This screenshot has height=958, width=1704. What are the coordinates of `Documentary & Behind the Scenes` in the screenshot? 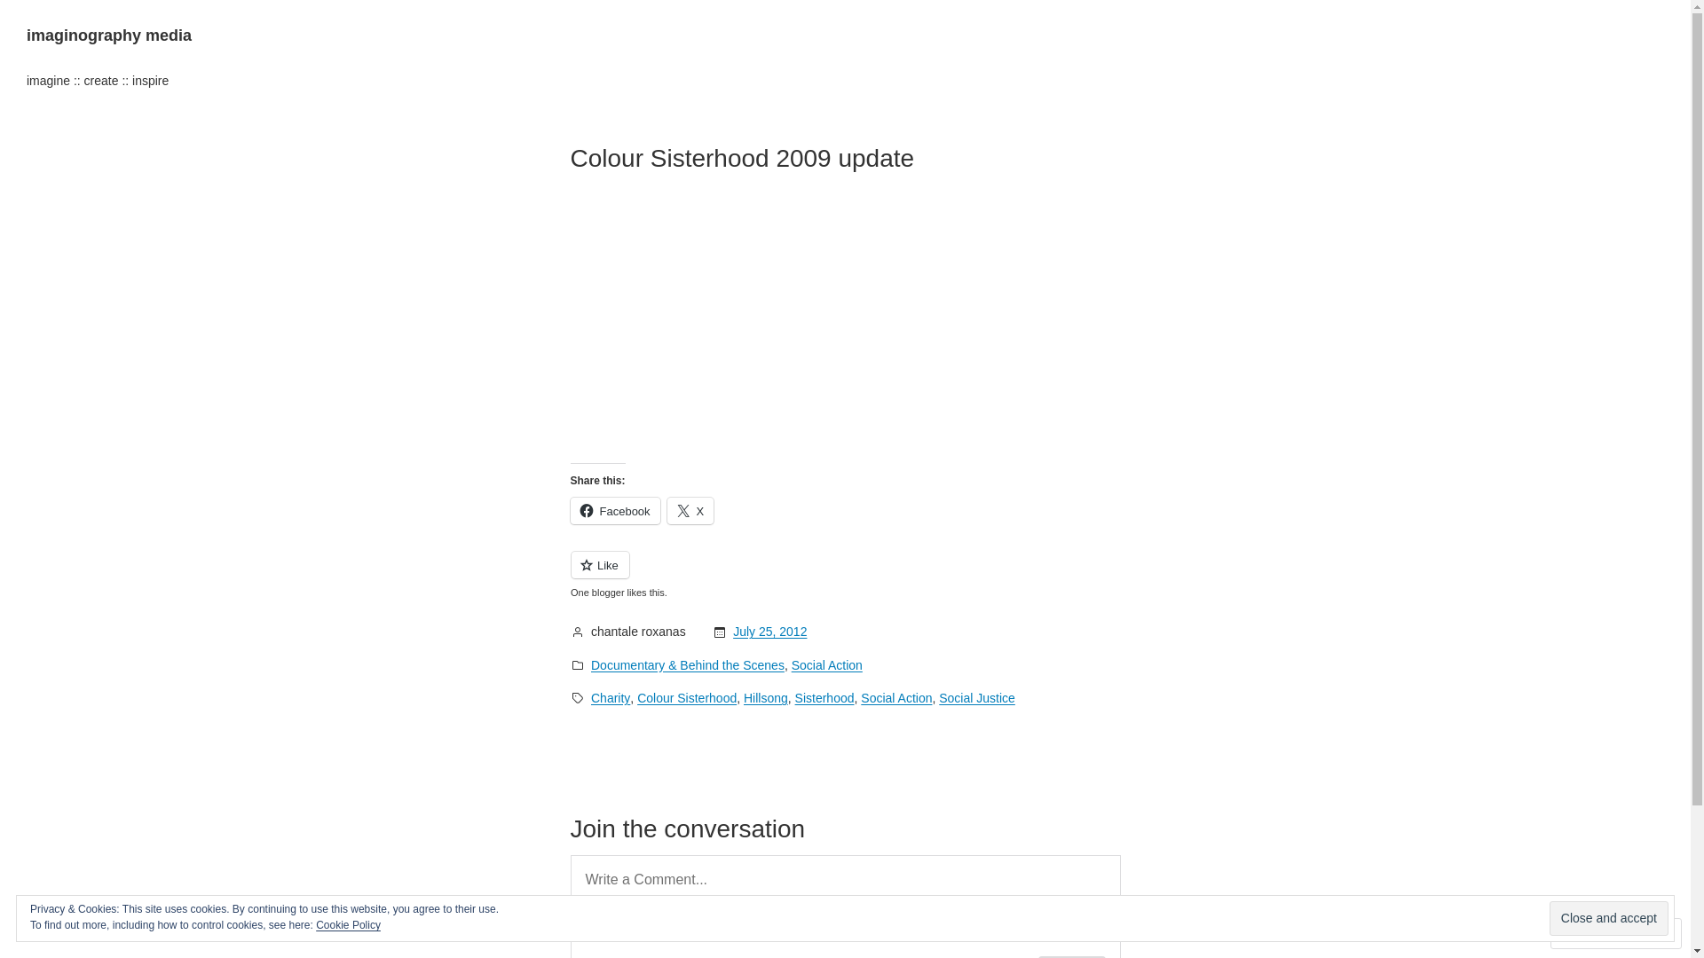 It's located at (688, 665).